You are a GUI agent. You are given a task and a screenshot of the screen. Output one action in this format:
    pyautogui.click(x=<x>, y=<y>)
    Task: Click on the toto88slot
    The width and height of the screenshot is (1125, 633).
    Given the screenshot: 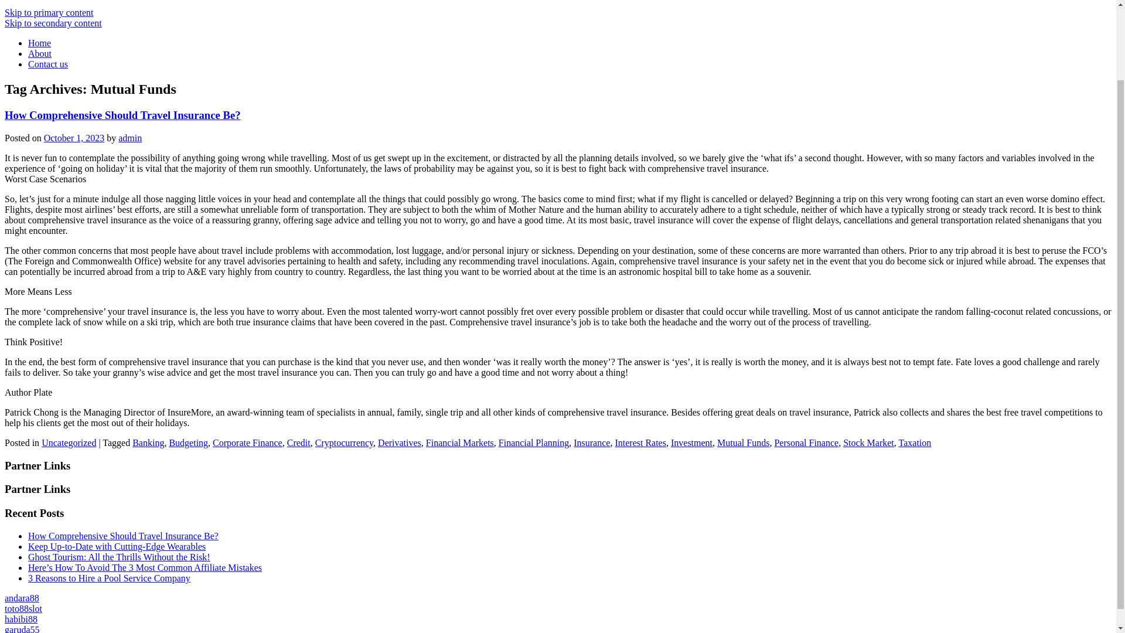 What is the action you would take?
    pyautogui.click(x=23, y=608)
    